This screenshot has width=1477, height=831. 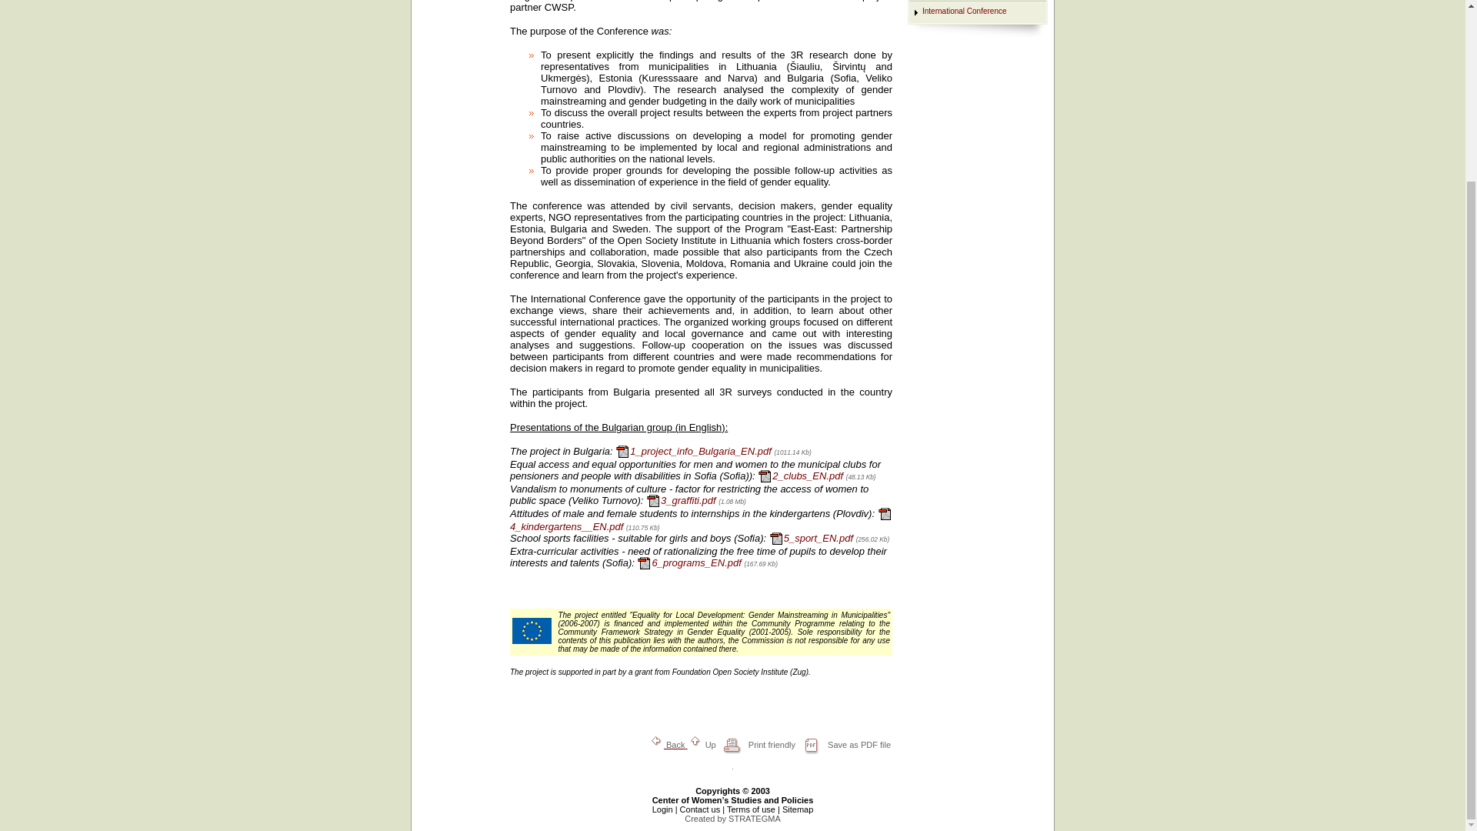 What do you see at coordinates (668, 745) in the screenshot?
I see `Back` at bounding box center [668, 745].